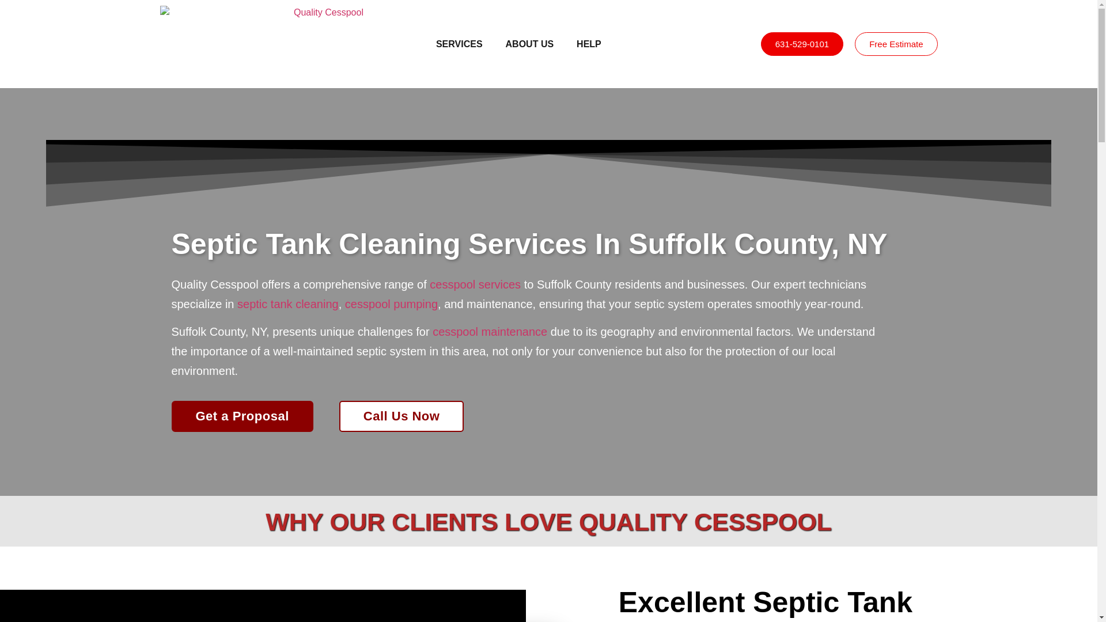 The image size is (1106, 622). What do you see at coordinates (475, 285) in the screenshot?
I see `Cesspool Maintenance` at bounding box center [475, 285].